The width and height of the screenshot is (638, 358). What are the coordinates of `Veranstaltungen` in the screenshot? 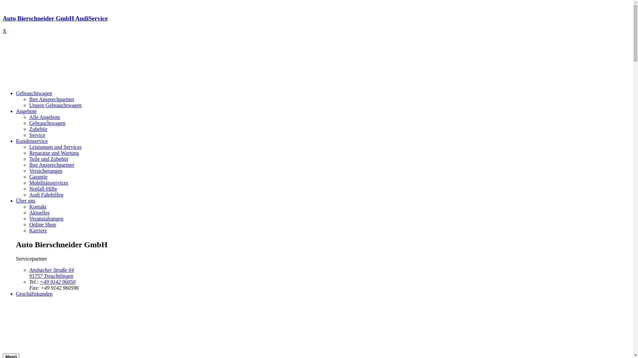 It's located at (47, 219).